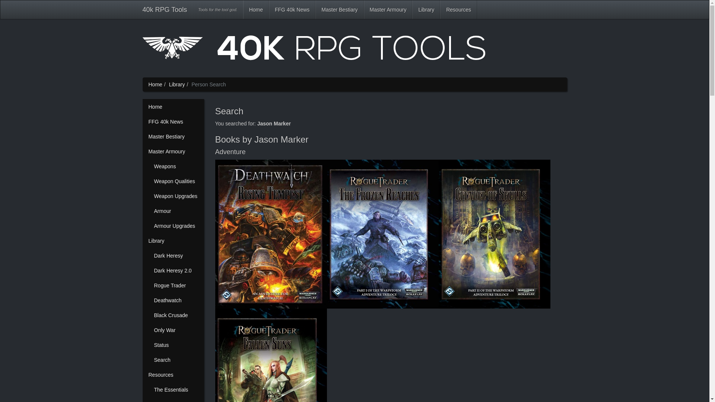 The image size is (715, 402). I want to click on Master Bestiary, so click(174, 137).